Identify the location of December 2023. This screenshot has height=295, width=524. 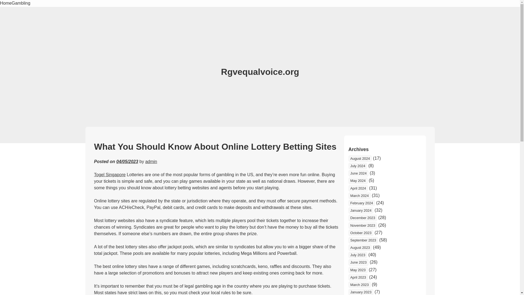
(362, 218).